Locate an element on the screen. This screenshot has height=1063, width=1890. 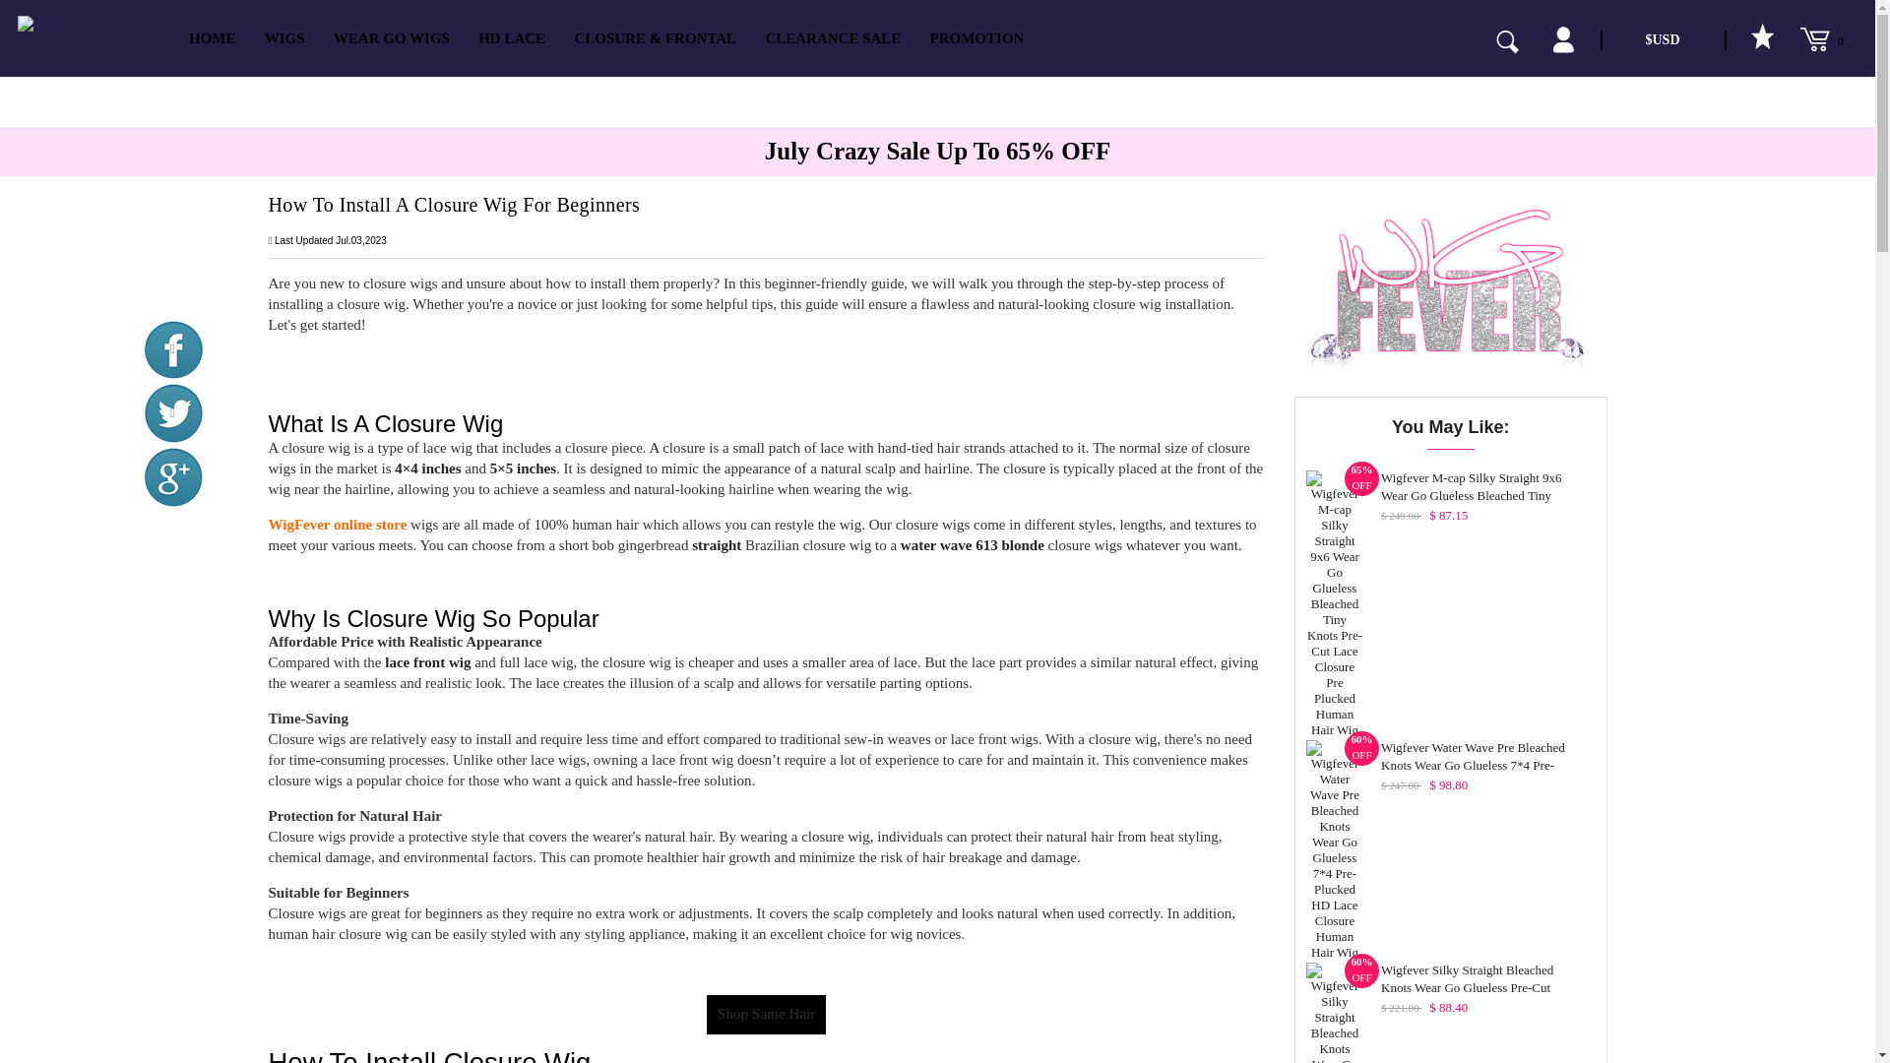
Share on Facebook is located at coordinates (172, 348).